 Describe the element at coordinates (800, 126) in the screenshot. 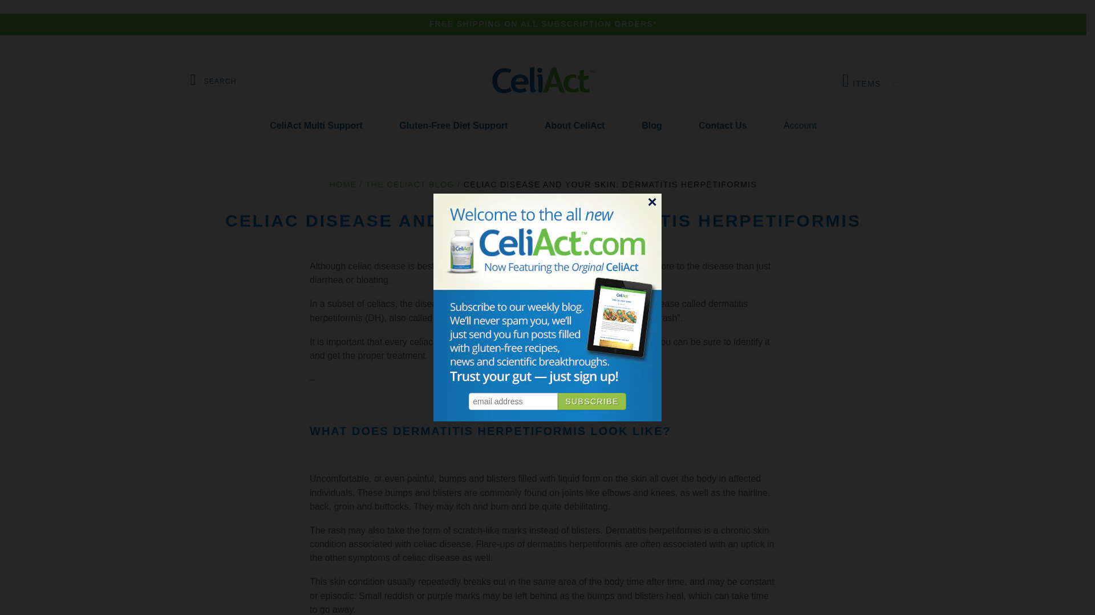

I see `THE CELIACT BLOG` at that location.